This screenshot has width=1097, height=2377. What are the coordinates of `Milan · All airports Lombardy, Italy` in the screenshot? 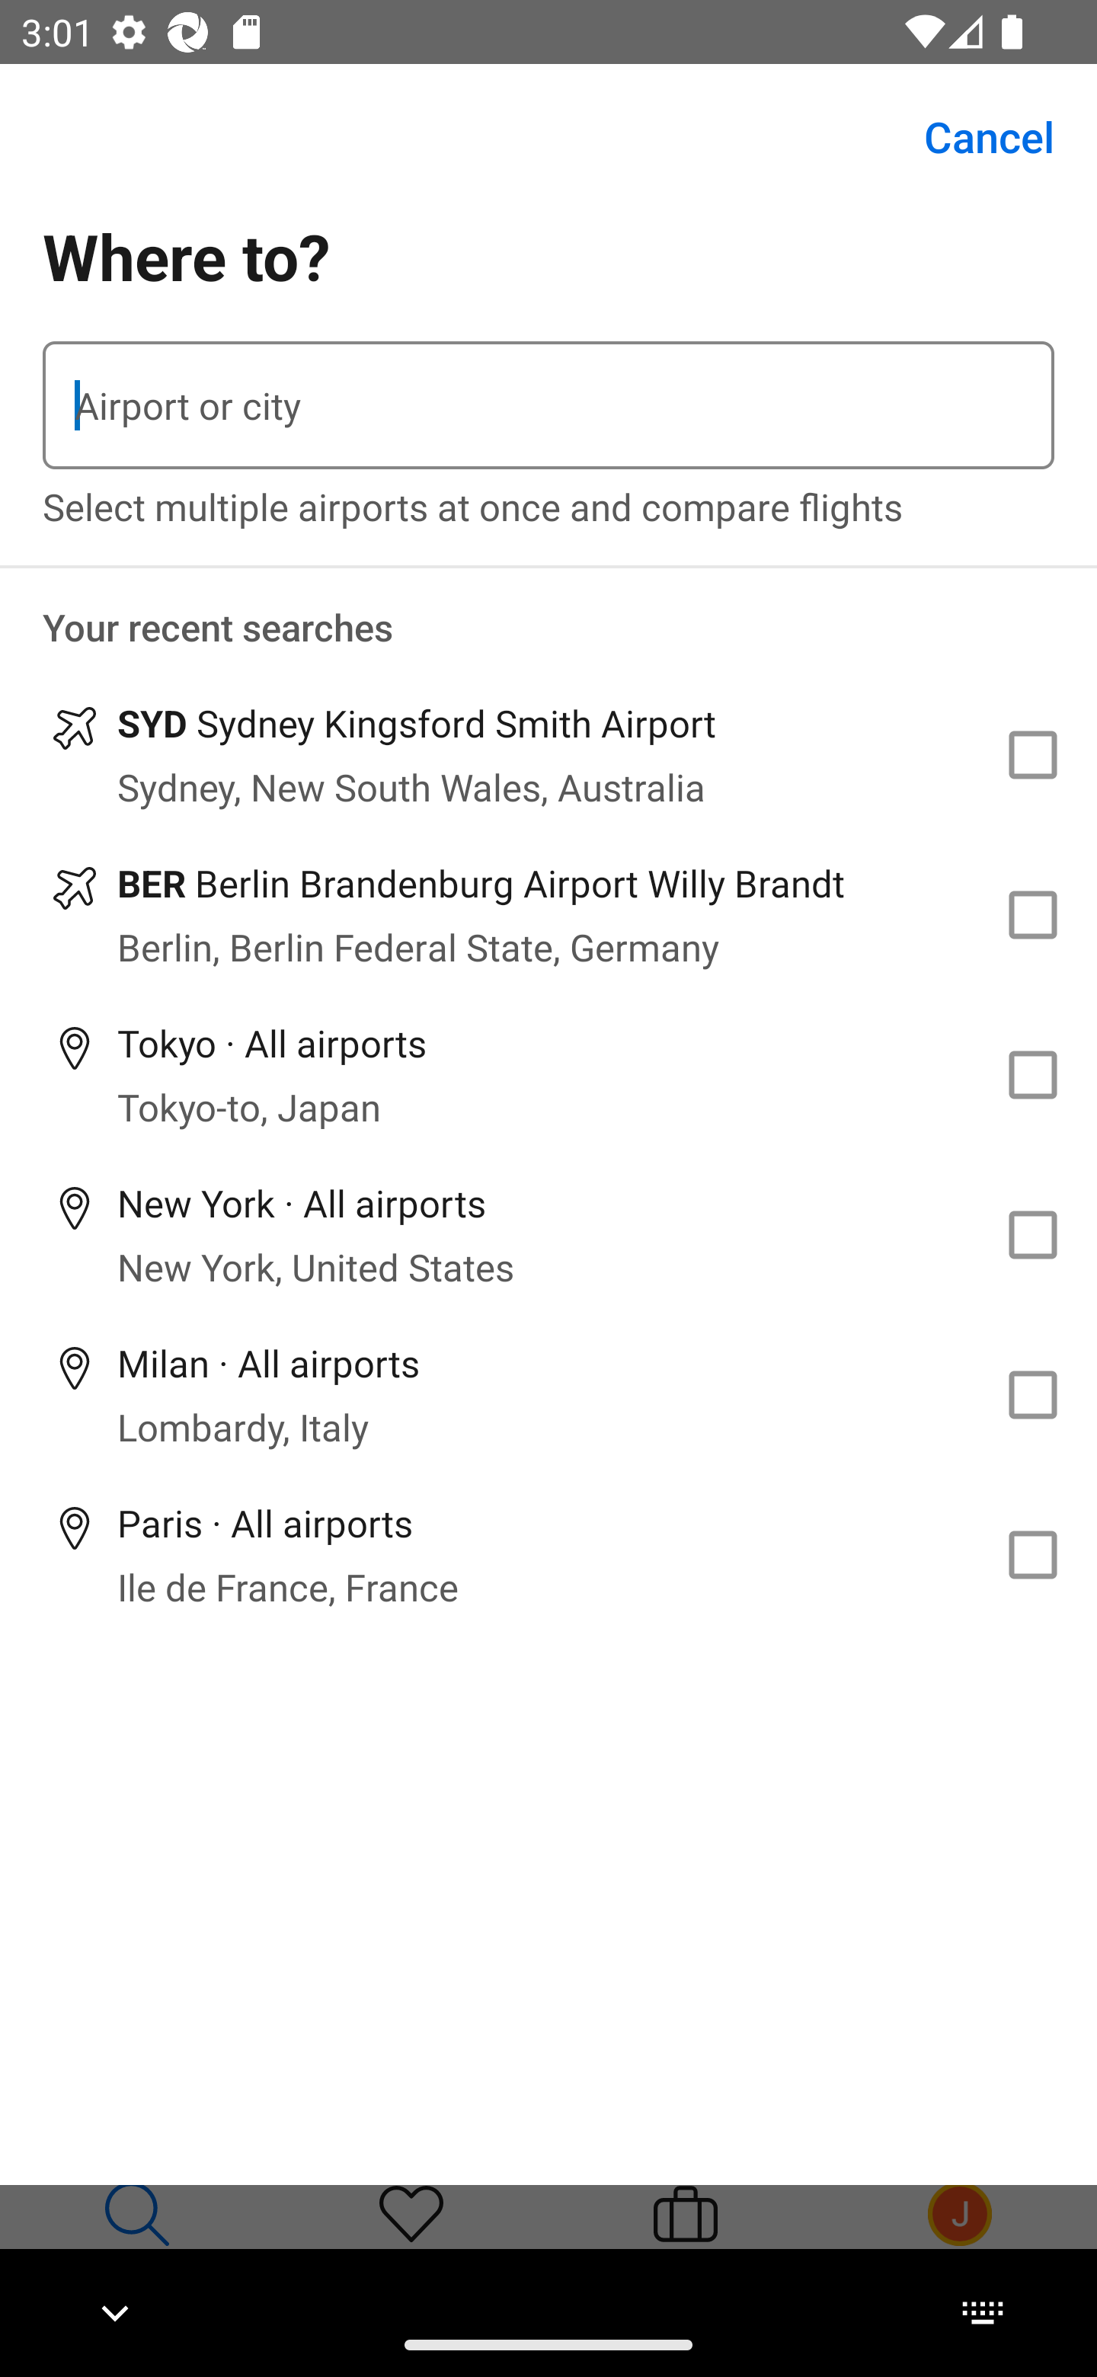 It's located at (548, 1395).